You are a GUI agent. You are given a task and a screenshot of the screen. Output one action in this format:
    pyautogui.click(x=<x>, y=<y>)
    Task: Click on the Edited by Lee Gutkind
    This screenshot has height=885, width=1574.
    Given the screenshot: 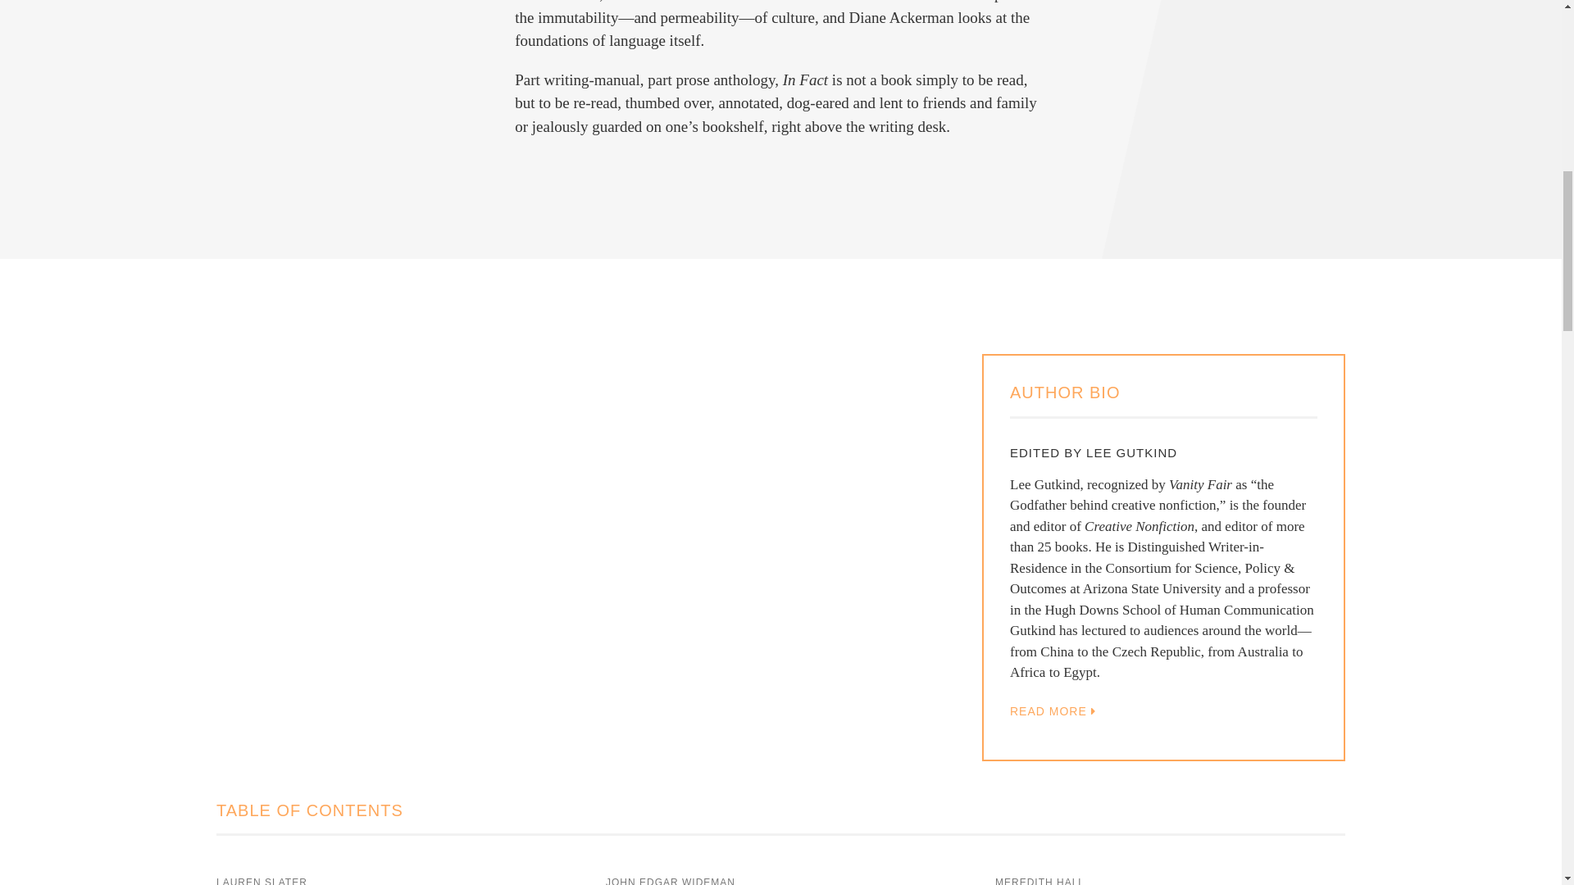 What is the action you would take?
    pyautogui.click(x=1164, y=711)
    